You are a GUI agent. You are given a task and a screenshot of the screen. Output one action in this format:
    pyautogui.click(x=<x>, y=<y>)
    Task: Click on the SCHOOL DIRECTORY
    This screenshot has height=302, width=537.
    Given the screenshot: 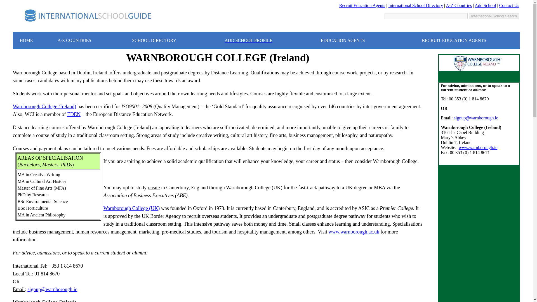 What is the action you would take?
    pyautogui.click(x=154, y=40)
    